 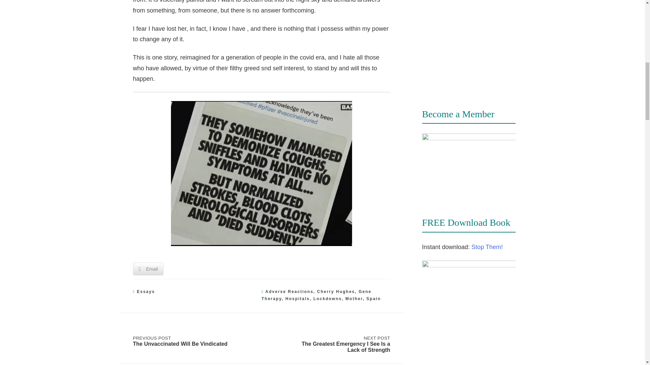 I want to click on Essays, so click(x=146, y=292).